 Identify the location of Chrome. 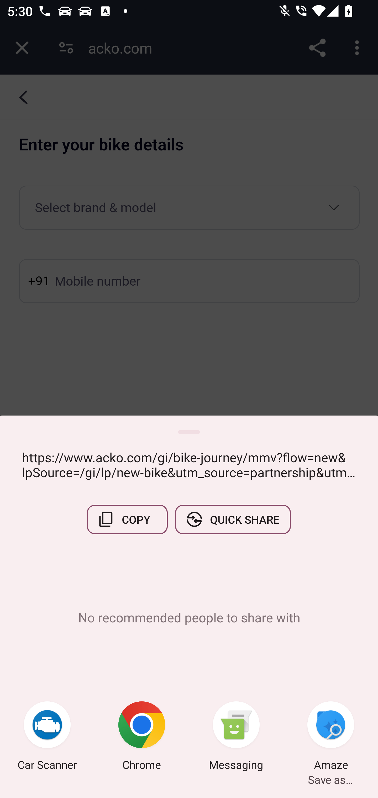
(142, 737).